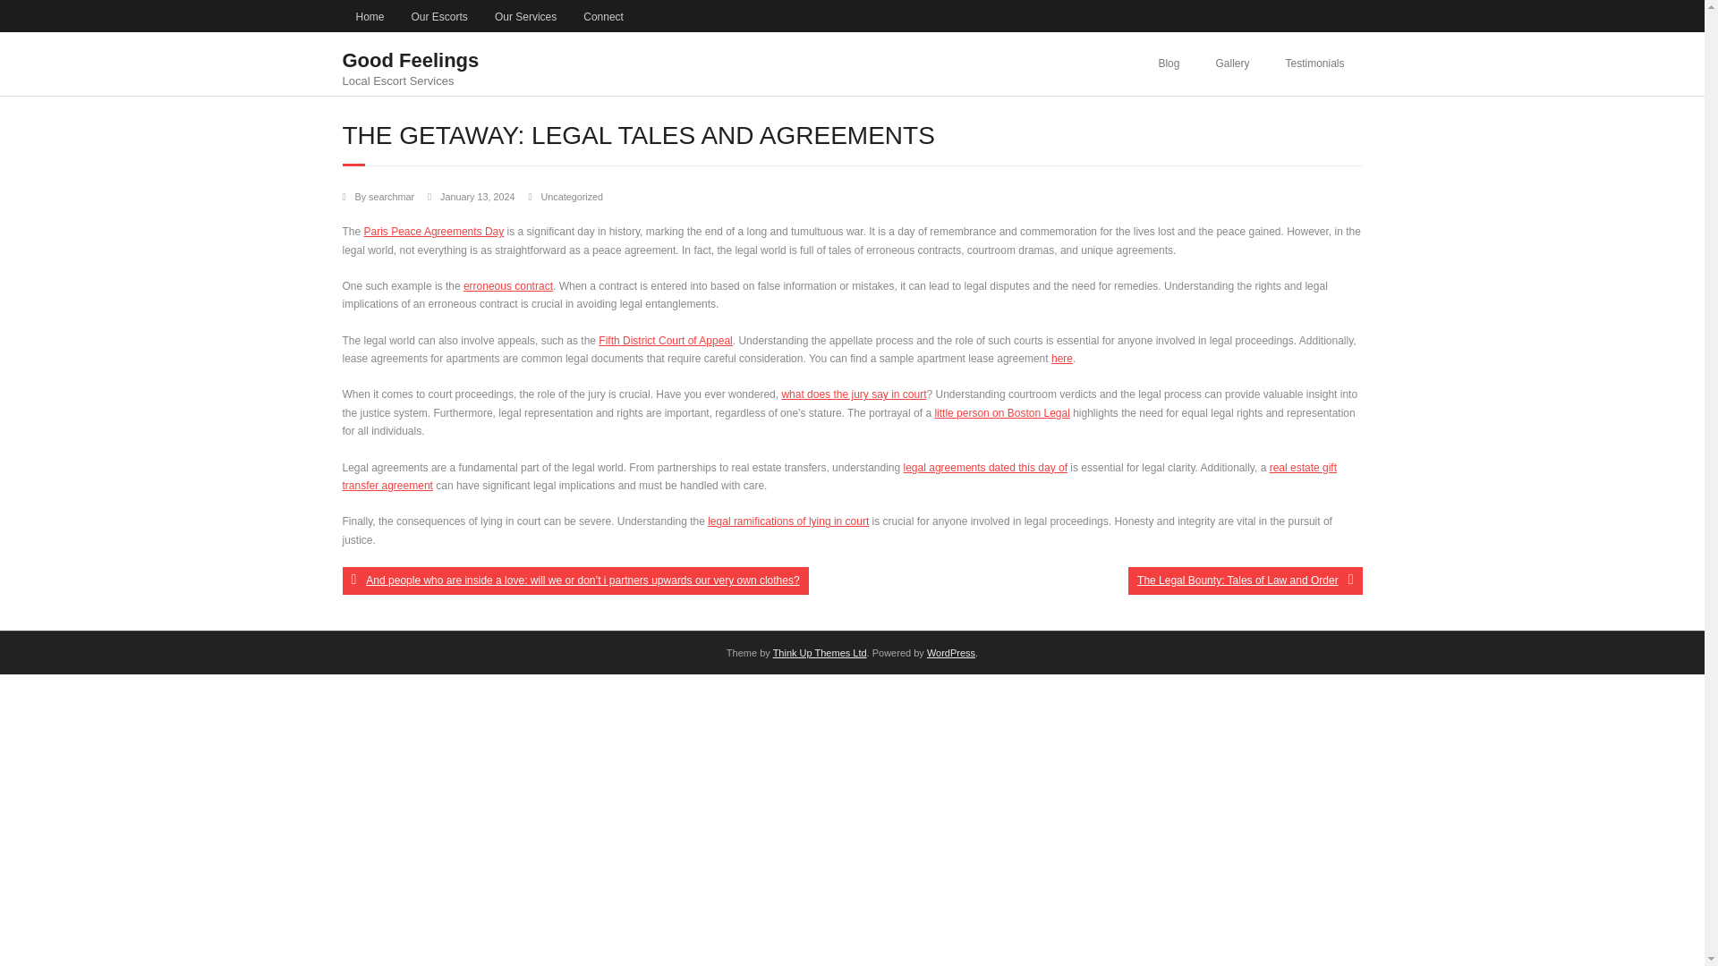  What do you see at coordinates (410, 80) in the screenshot?
I see `Good Feelings` at bounding box center [410, 80].